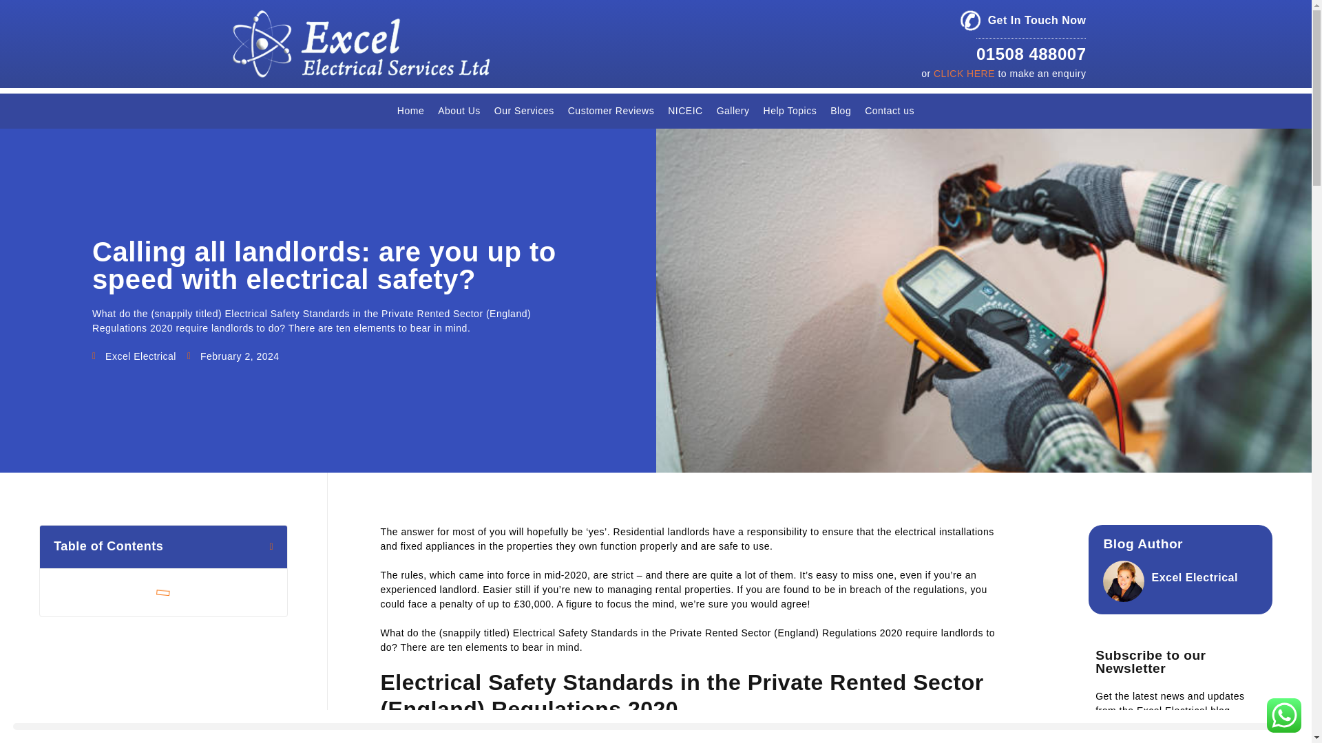 The width and height of the screenshot is (1322, 743). Describe the element at coordinates (134, 356) in the screenshot. I see `Excel Electrical` at that location.